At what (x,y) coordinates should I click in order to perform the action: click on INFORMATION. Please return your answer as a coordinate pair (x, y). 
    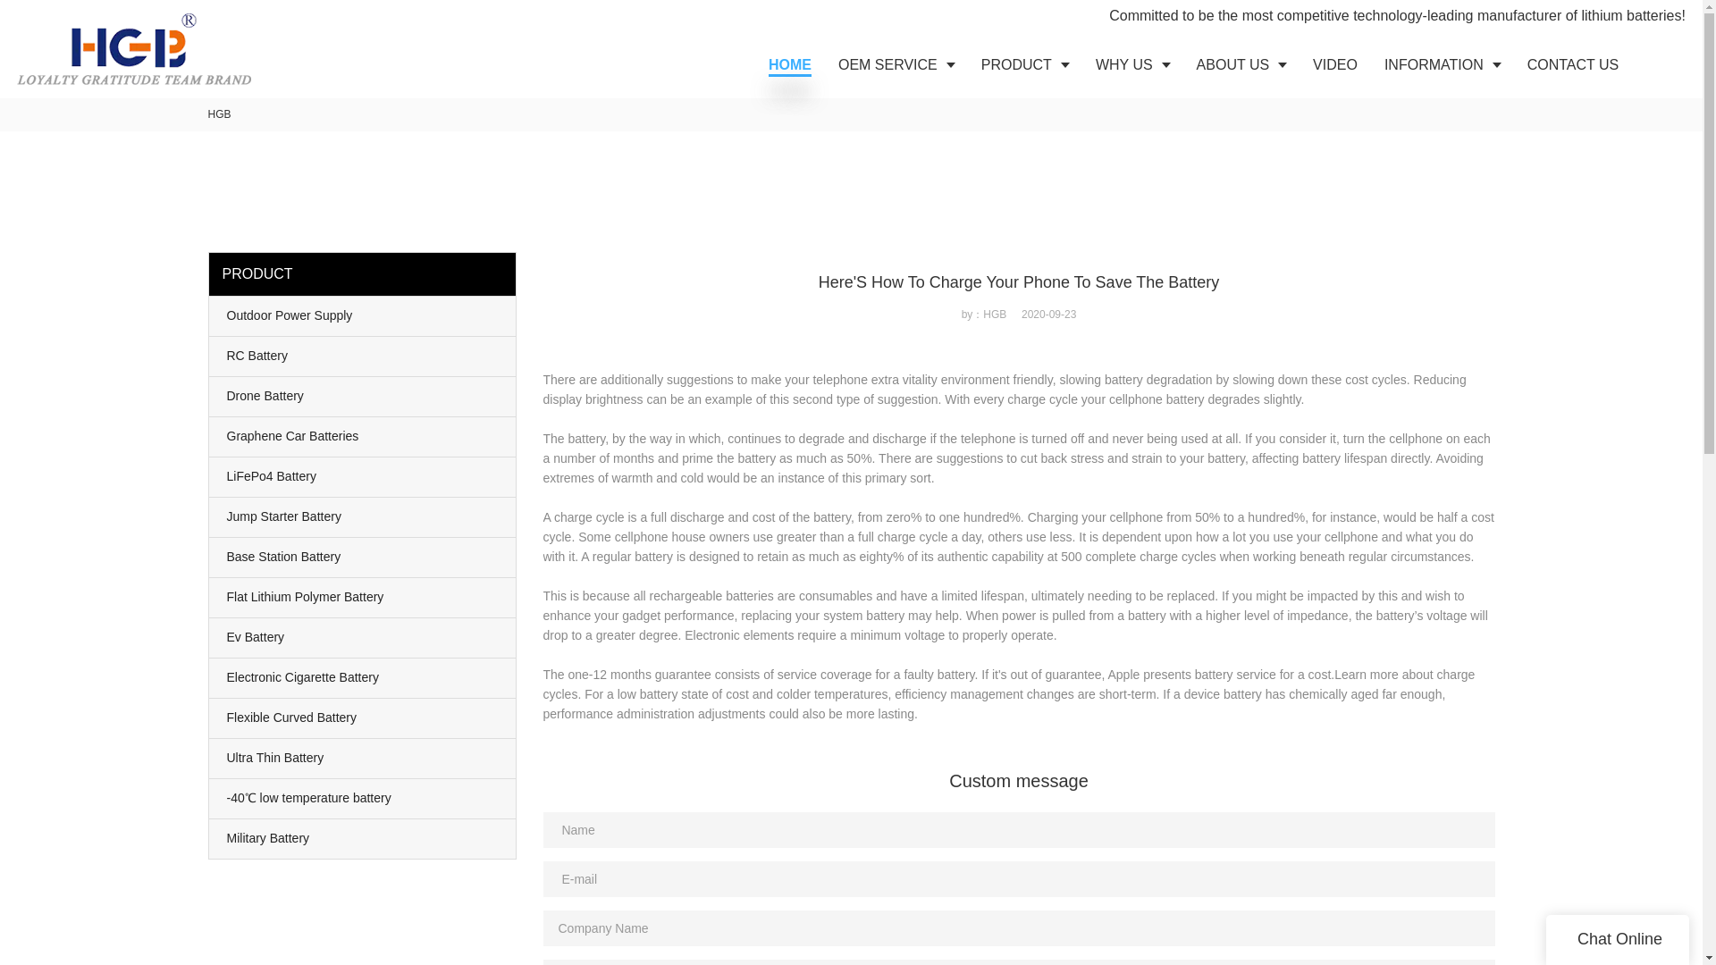
    Looking at the image, I should click on (1443, 64).